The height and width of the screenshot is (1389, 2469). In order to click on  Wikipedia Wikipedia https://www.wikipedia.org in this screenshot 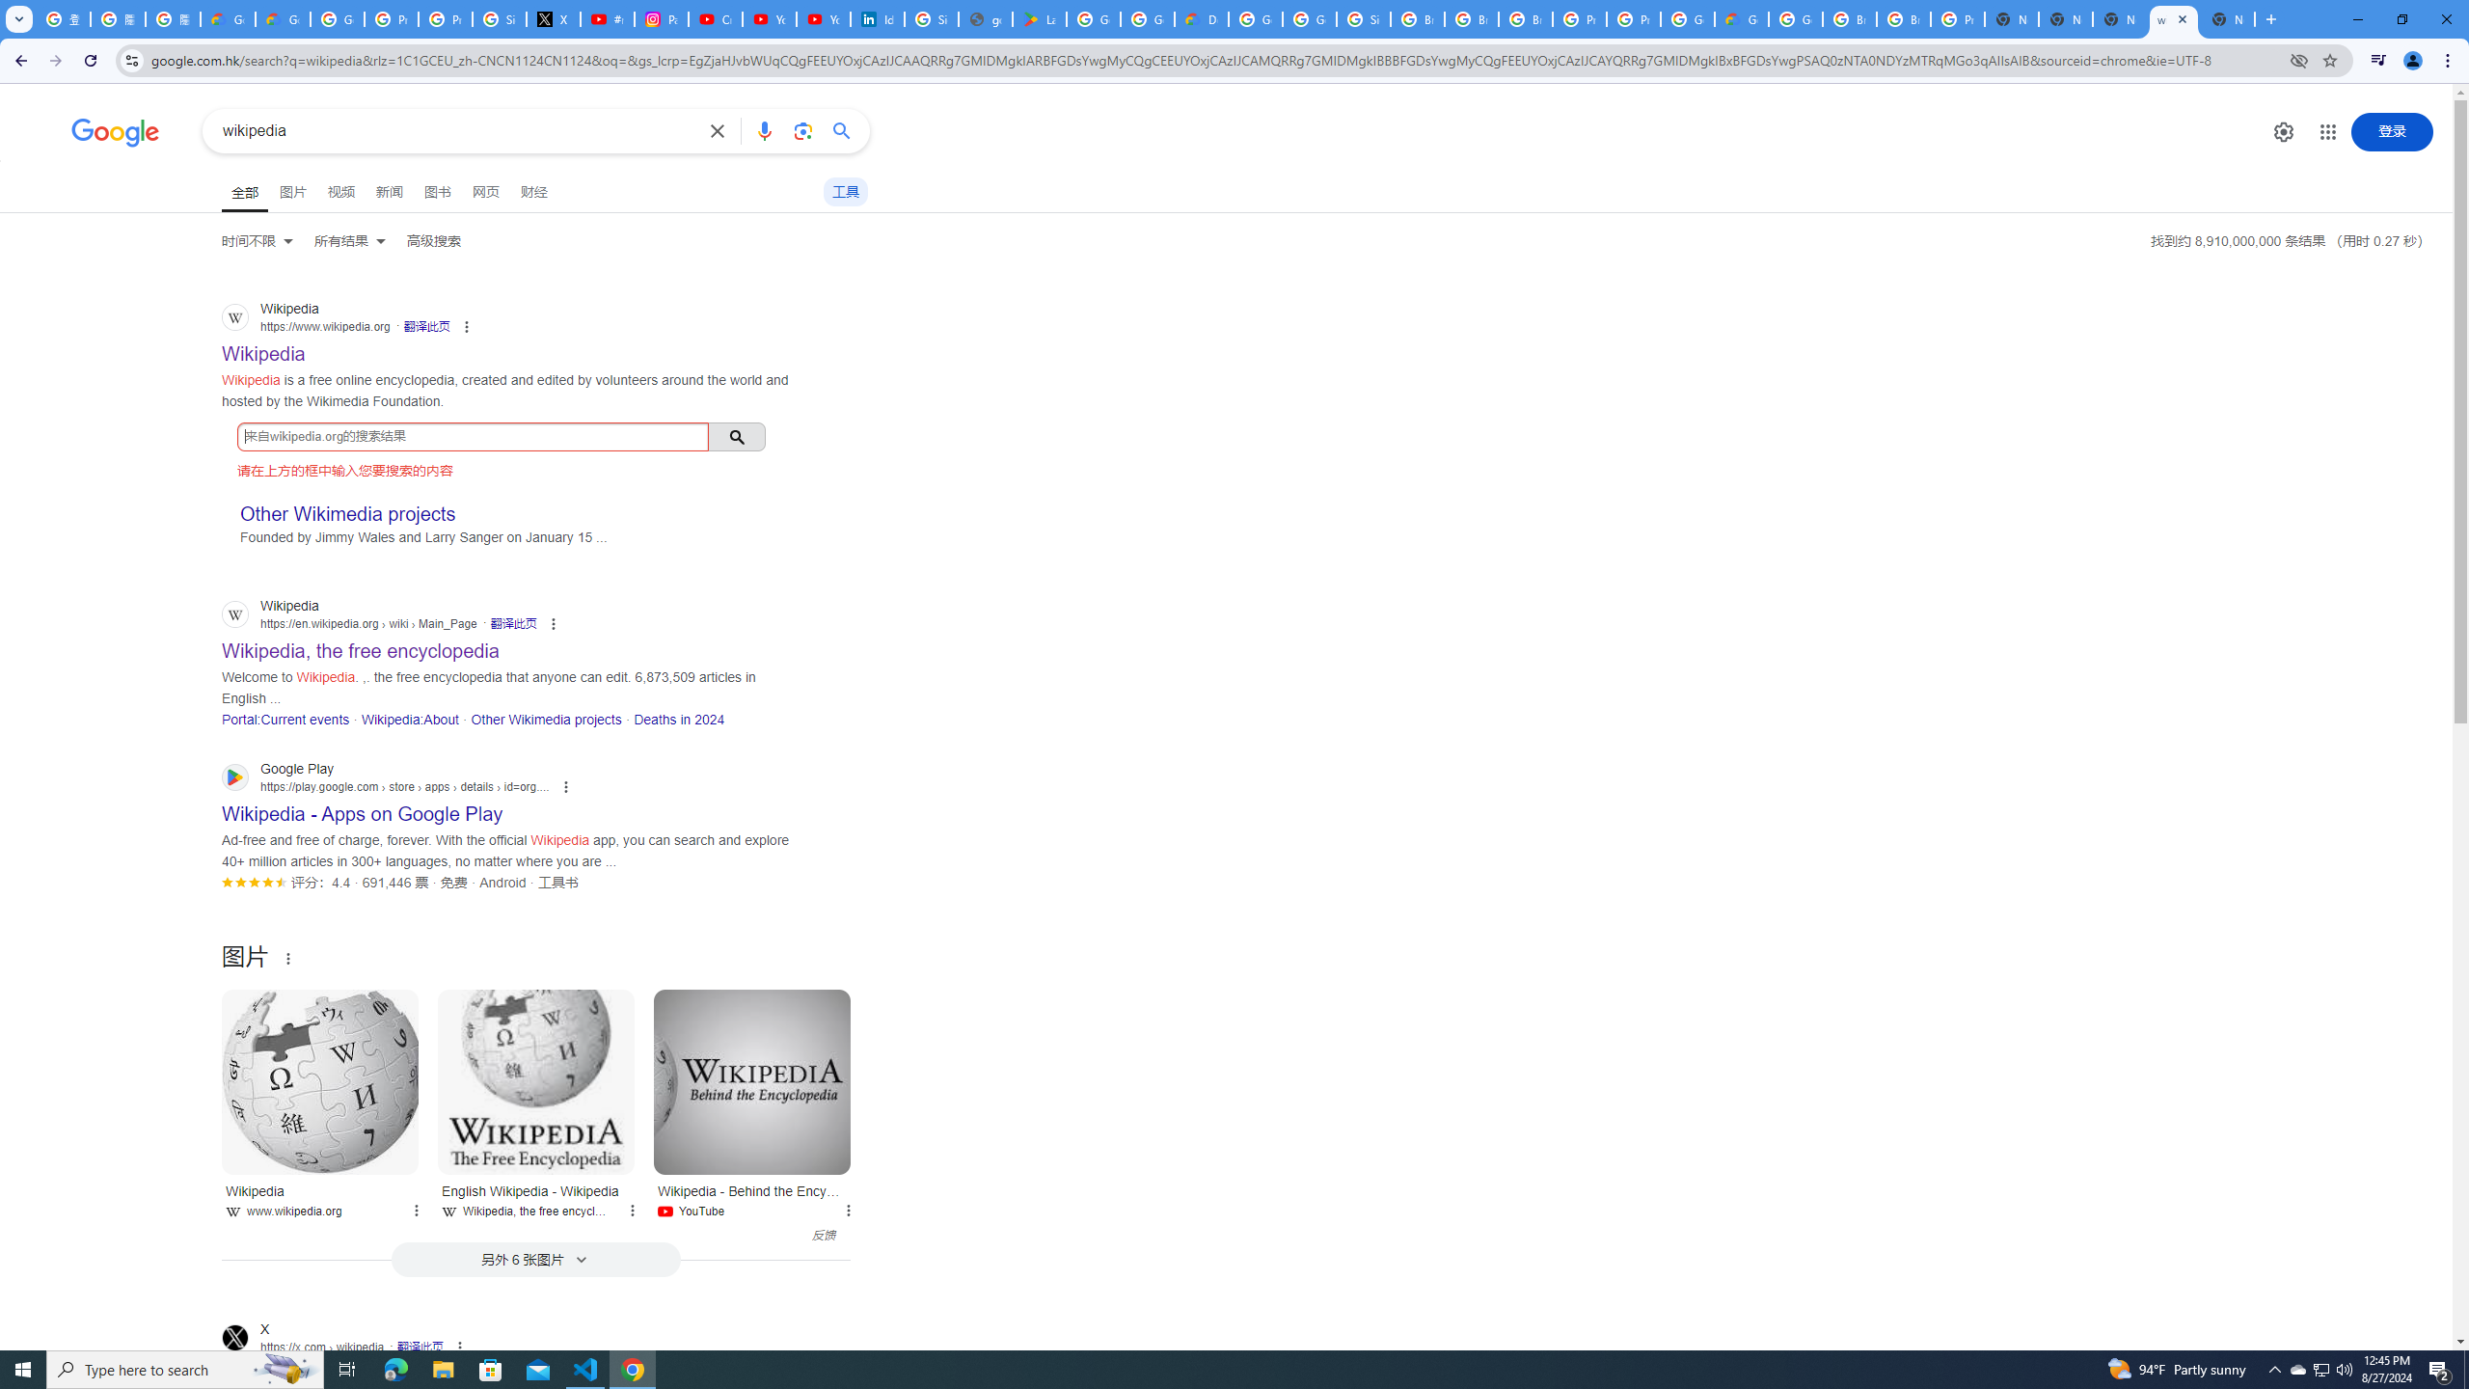, I will do `click(264, 348)`.